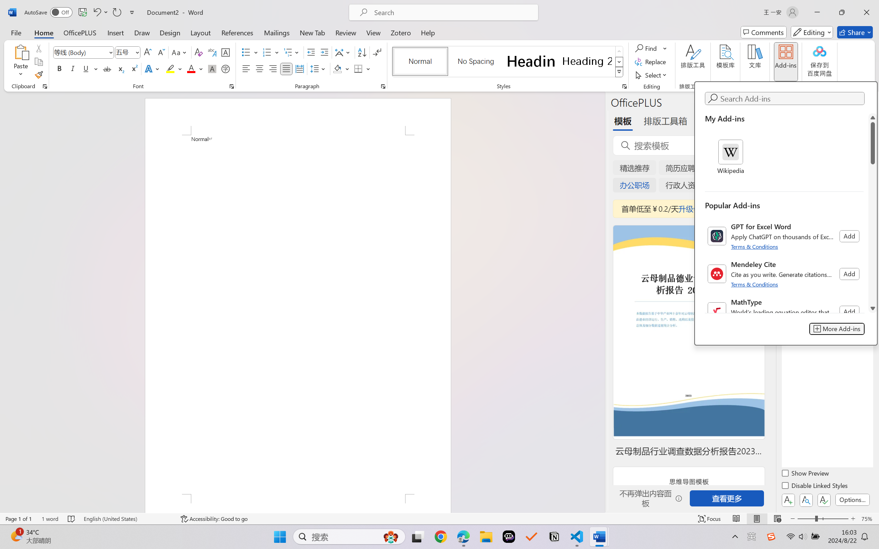  I want to click on Shading RGB(0, 0, 0), so click(337, 69).